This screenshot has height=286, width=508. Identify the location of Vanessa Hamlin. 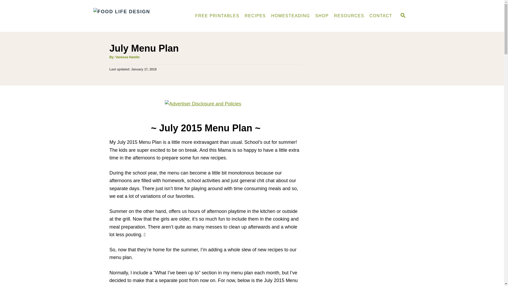
(127, 57).